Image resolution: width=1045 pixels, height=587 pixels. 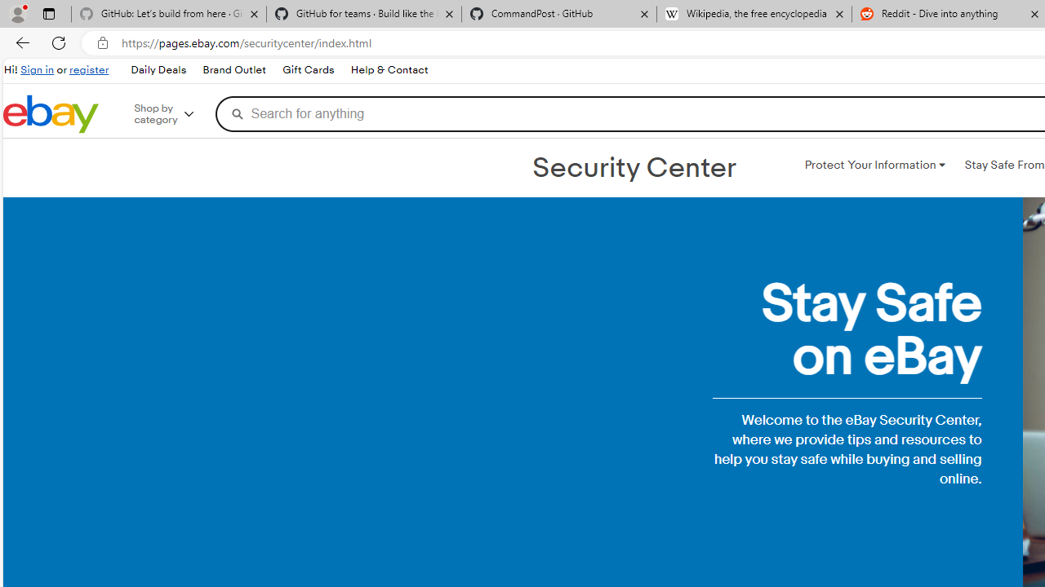 What do you see at coordinates (308, 70) in the screenshot?
I see `Gift Cards` at bounding box center [308, 70].